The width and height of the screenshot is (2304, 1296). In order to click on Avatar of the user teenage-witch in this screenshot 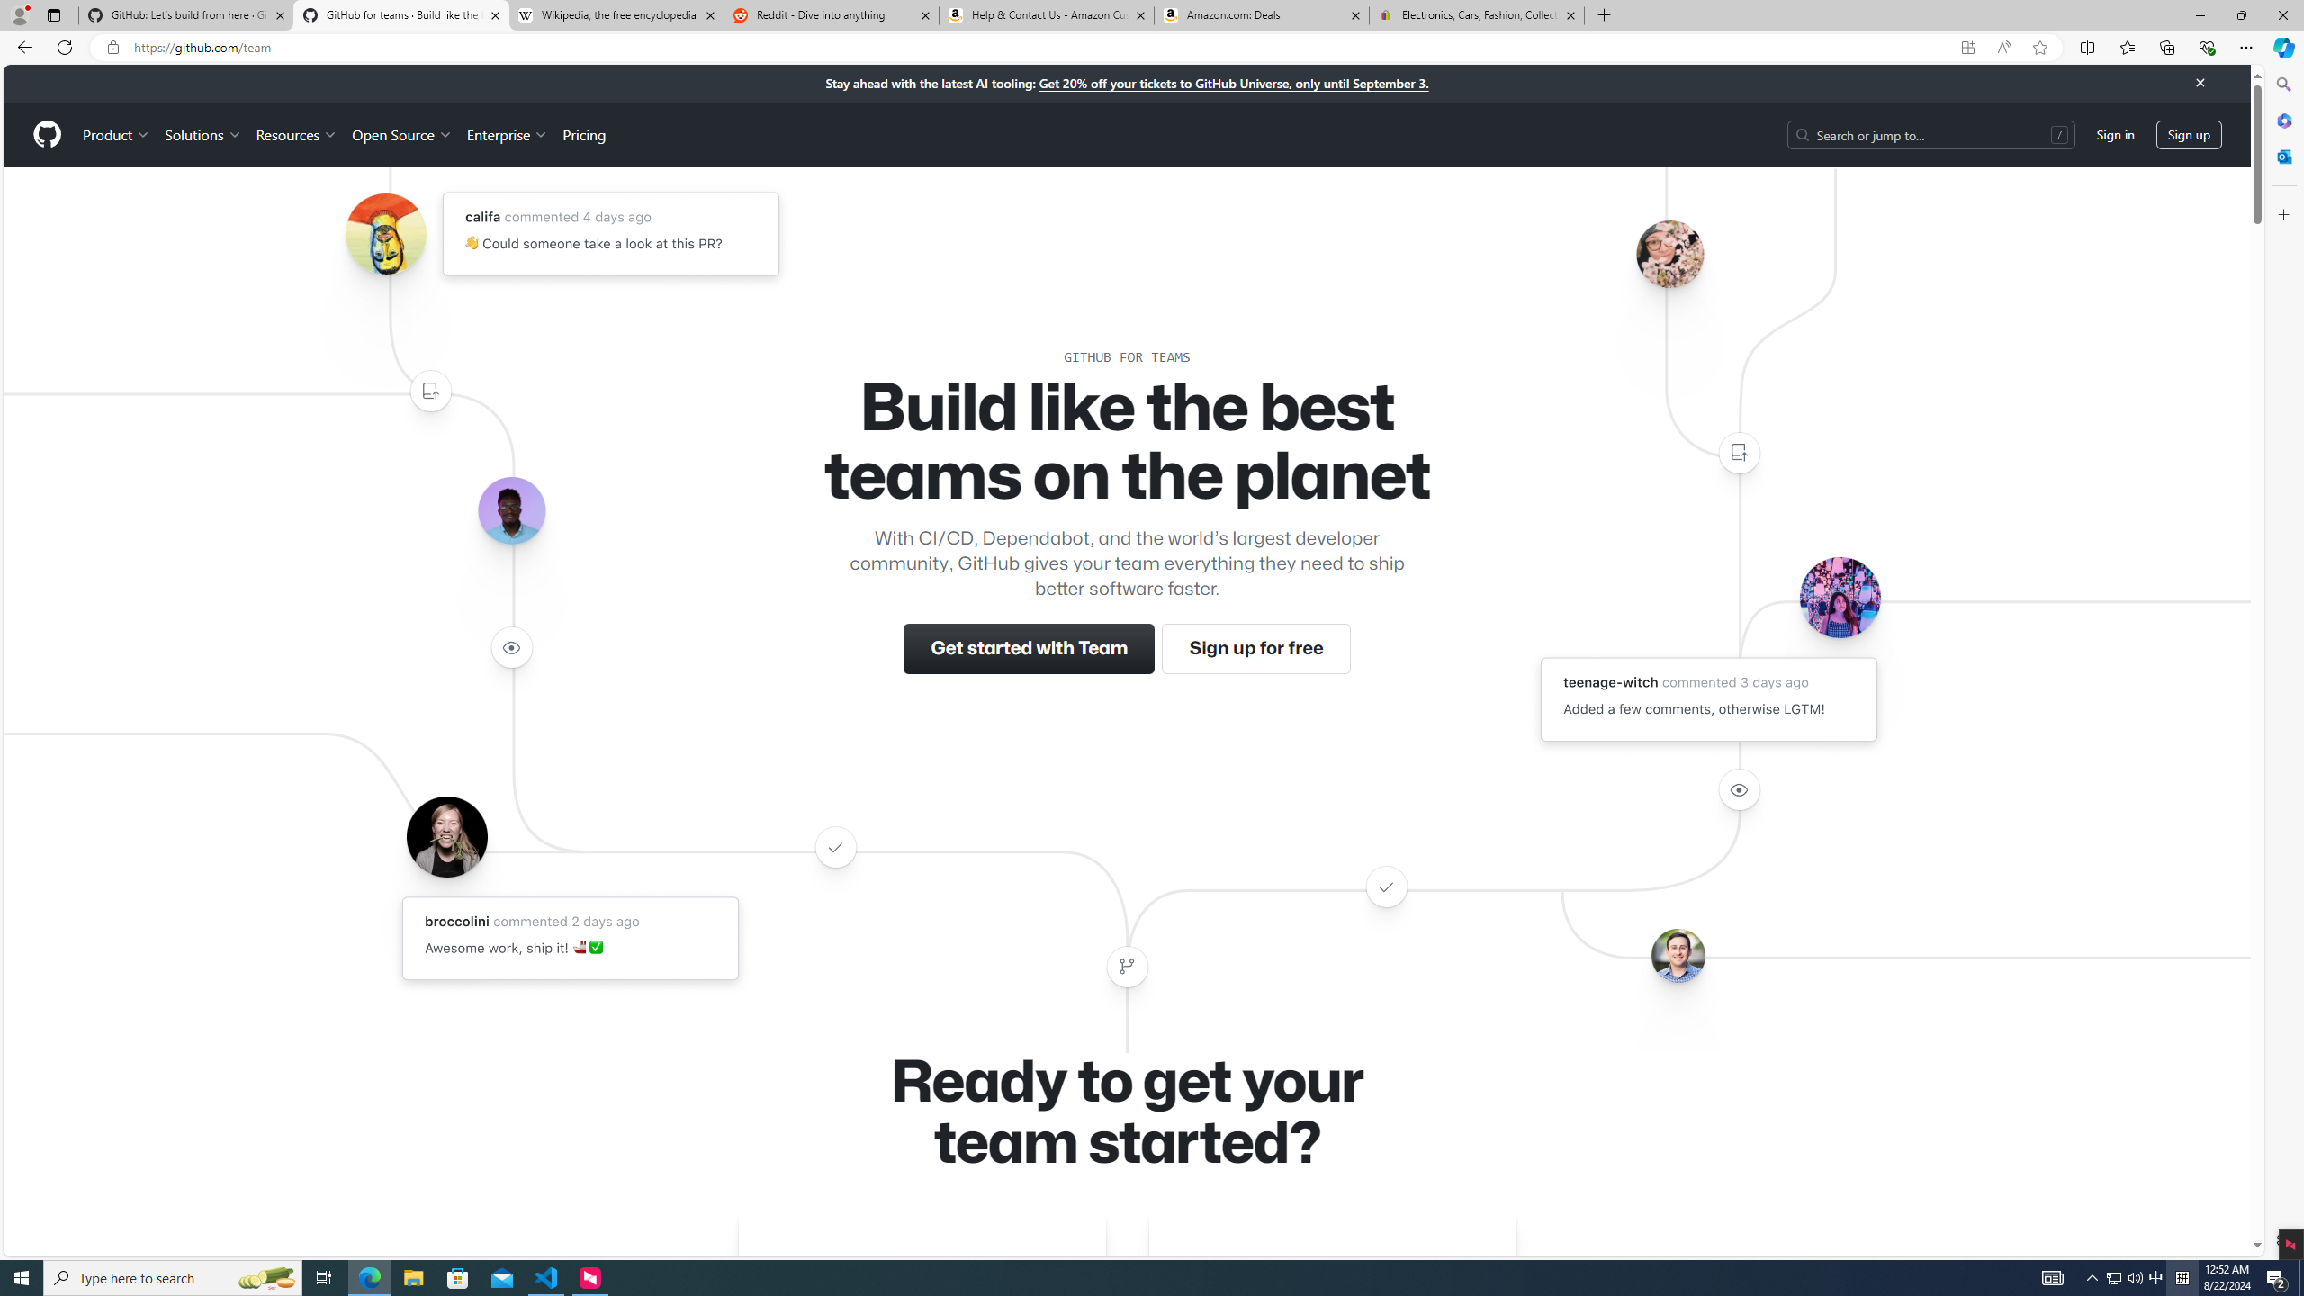, I will do `click(1840, 596)`.